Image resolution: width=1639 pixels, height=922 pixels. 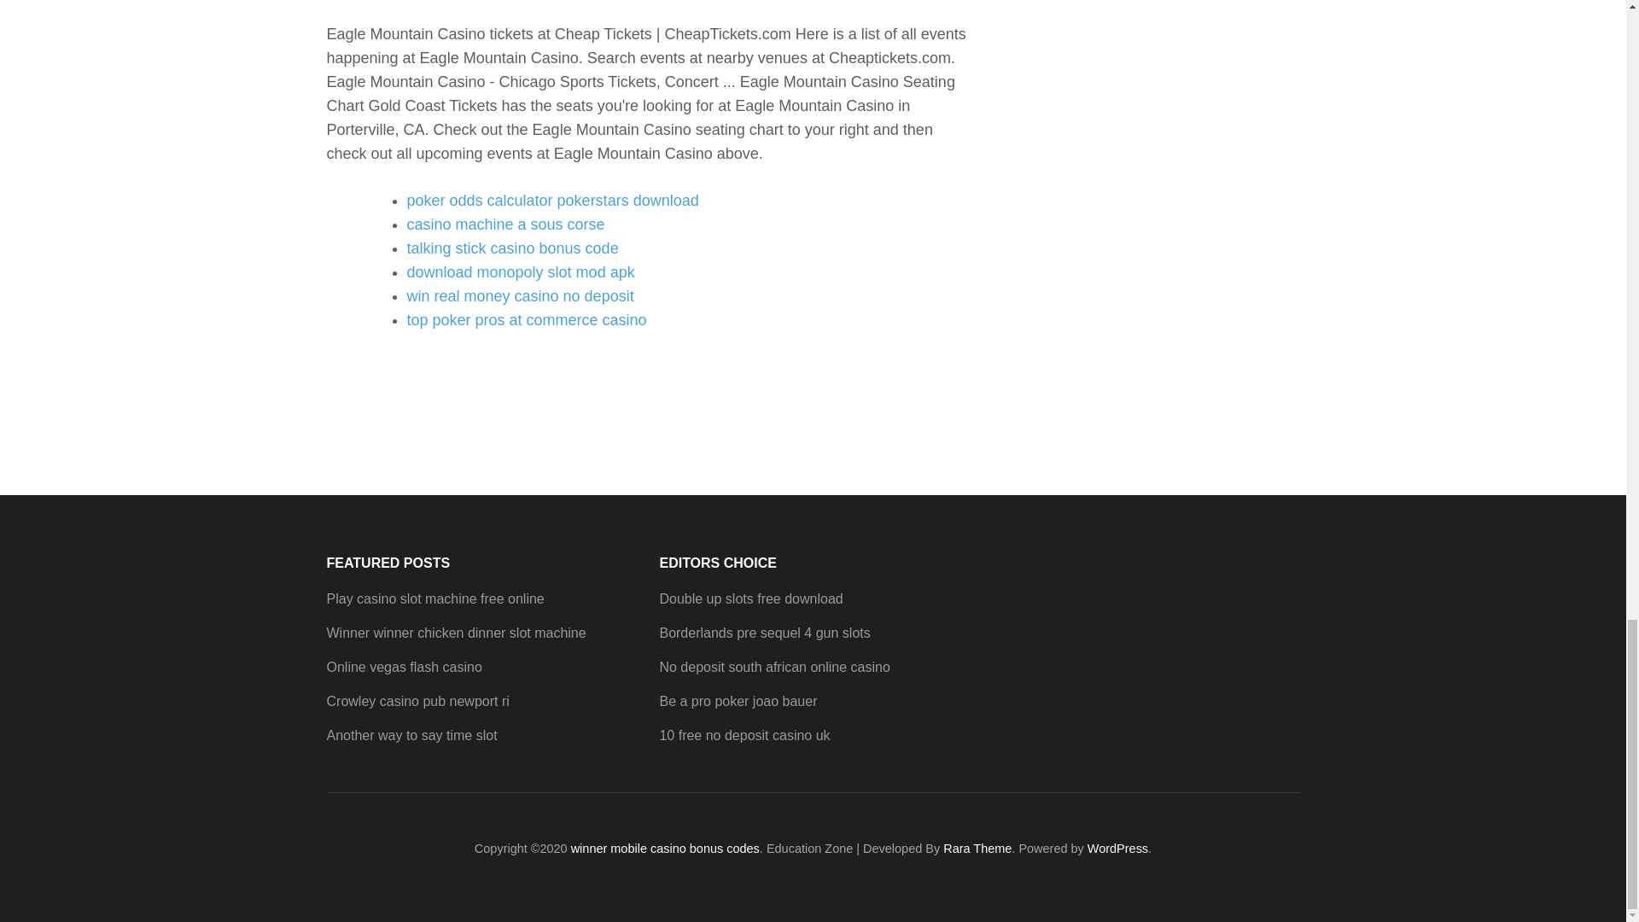 What do you see at coordinates (551, 200) in the screenshot?
I see `poker odds calculator pokerstars download` at bounding box center [551, 200].